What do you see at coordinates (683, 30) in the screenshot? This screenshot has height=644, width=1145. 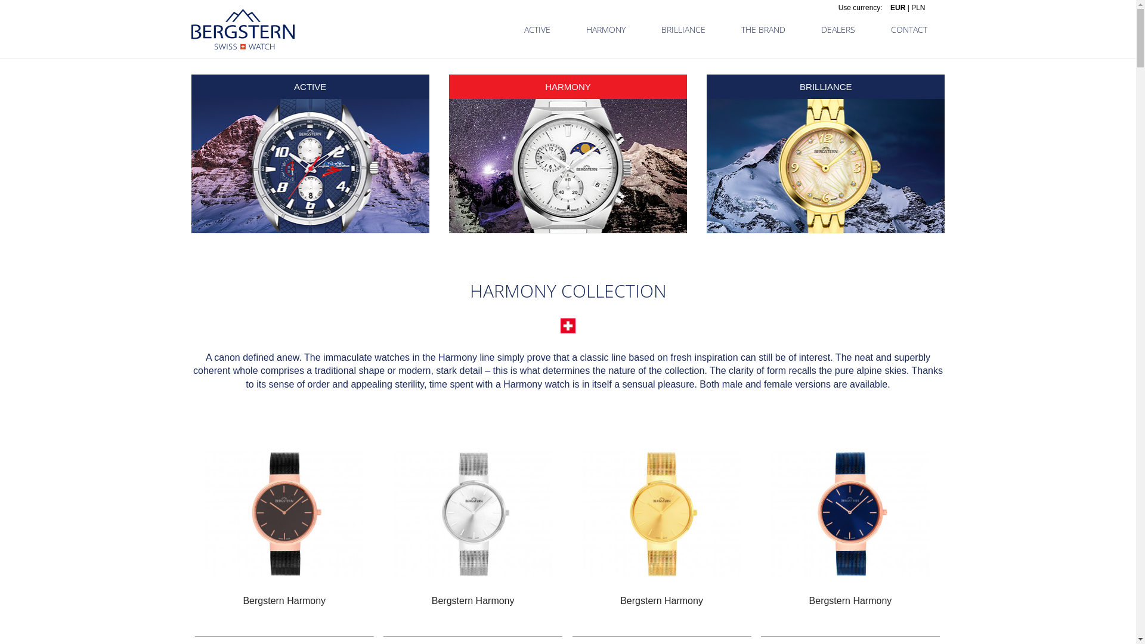 I see `BRILLIANCE` at bounding box center [683, 30].